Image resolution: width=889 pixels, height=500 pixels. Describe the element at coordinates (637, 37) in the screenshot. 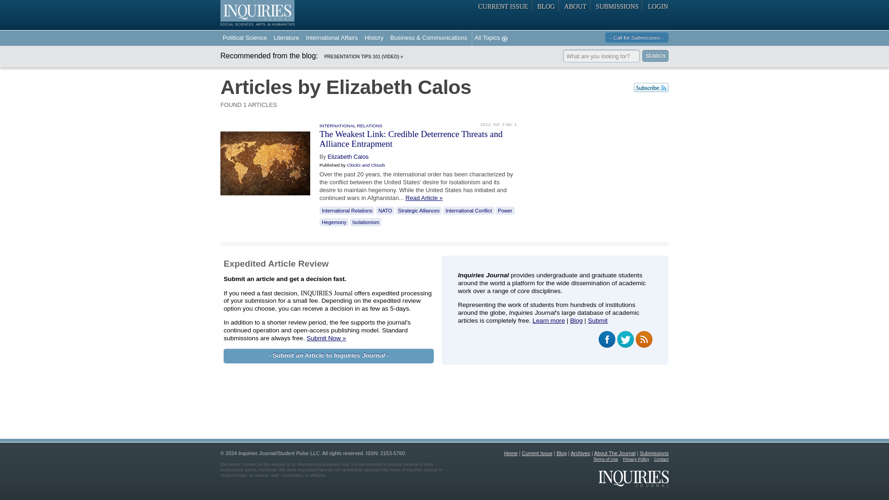

I see `  - Call for Submissions -  ` at that location.